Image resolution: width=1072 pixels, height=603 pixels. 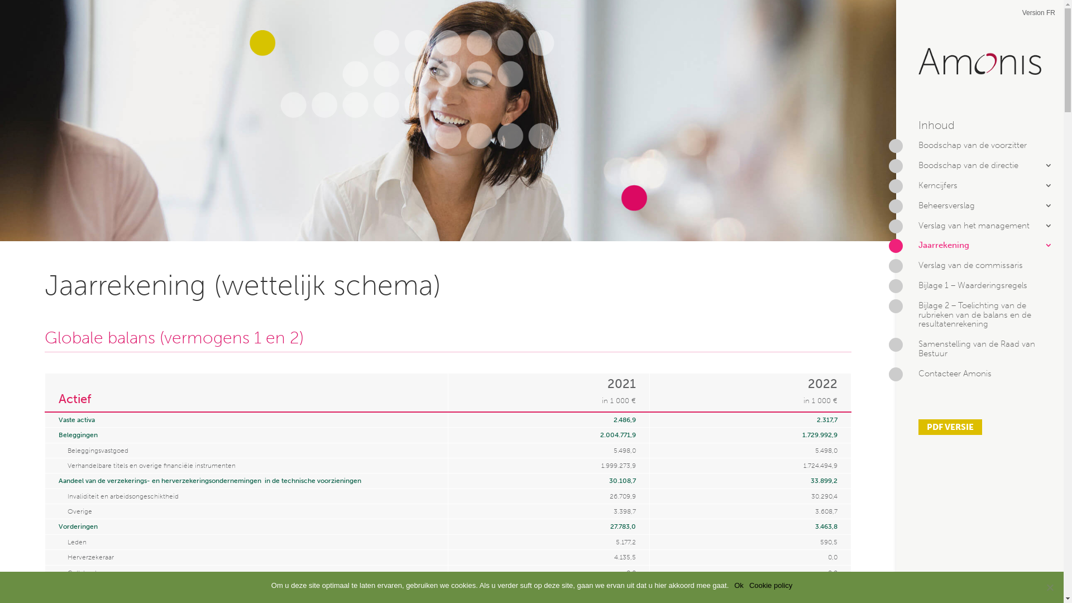 I want to click on Version FR, so click(x=1038, y=13).